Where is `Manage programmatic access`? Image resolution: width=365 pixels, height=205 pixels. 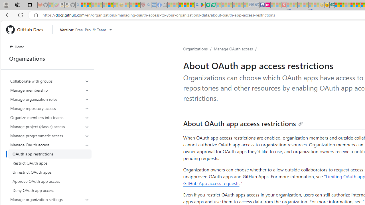 Manage programmatic access is located at coordinates (50, 136).